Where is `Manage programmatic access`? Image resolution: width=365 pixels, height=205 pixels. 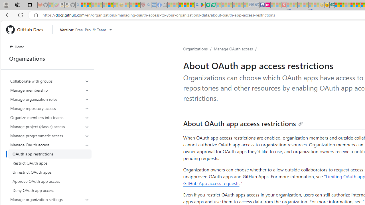 Manage programmatic access is located at coordinates (50, 136).